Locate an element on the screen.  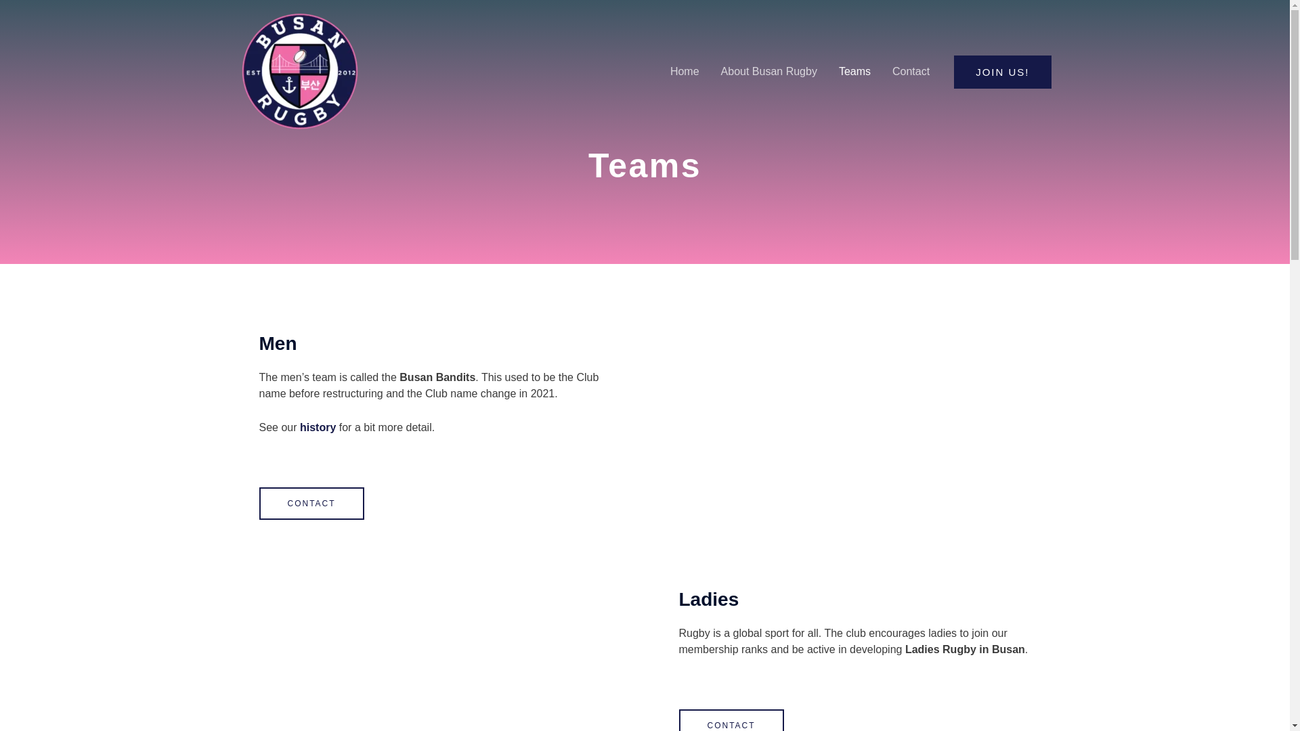
About Busan Rugby is located at coordinates (769, 72).